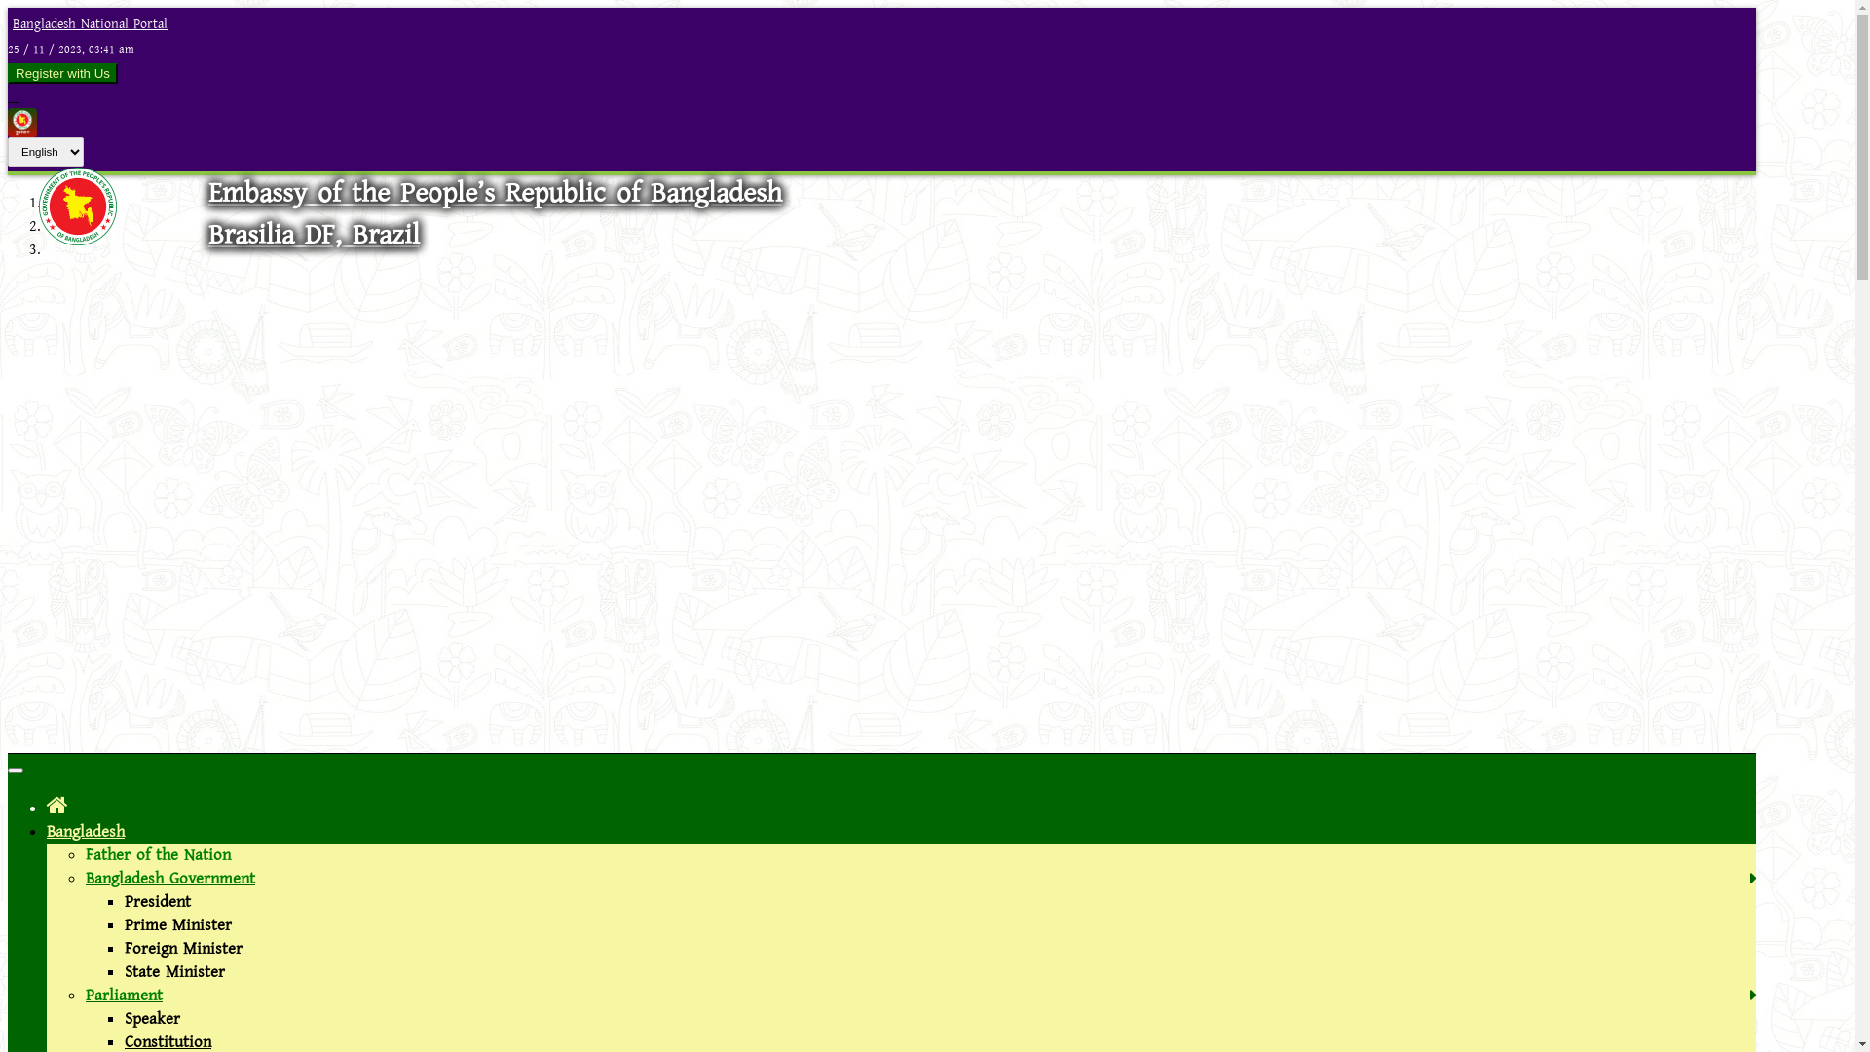  What do you see at coordinates (183, 949) in the screenshot?
I see `Foreign Minister` at bounding box center [183, 949].